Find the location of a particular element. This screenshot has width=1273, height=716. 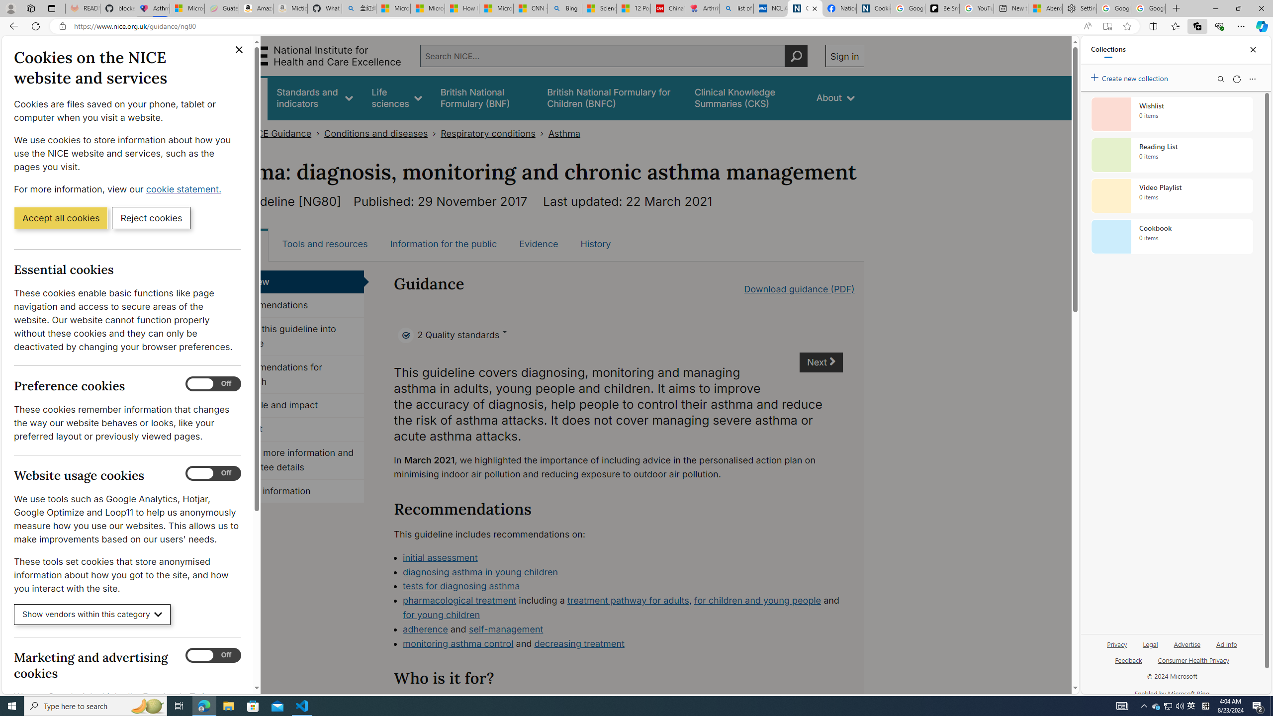

cookie statement. (Opens in a new window) is located at coordinates (185, 189).